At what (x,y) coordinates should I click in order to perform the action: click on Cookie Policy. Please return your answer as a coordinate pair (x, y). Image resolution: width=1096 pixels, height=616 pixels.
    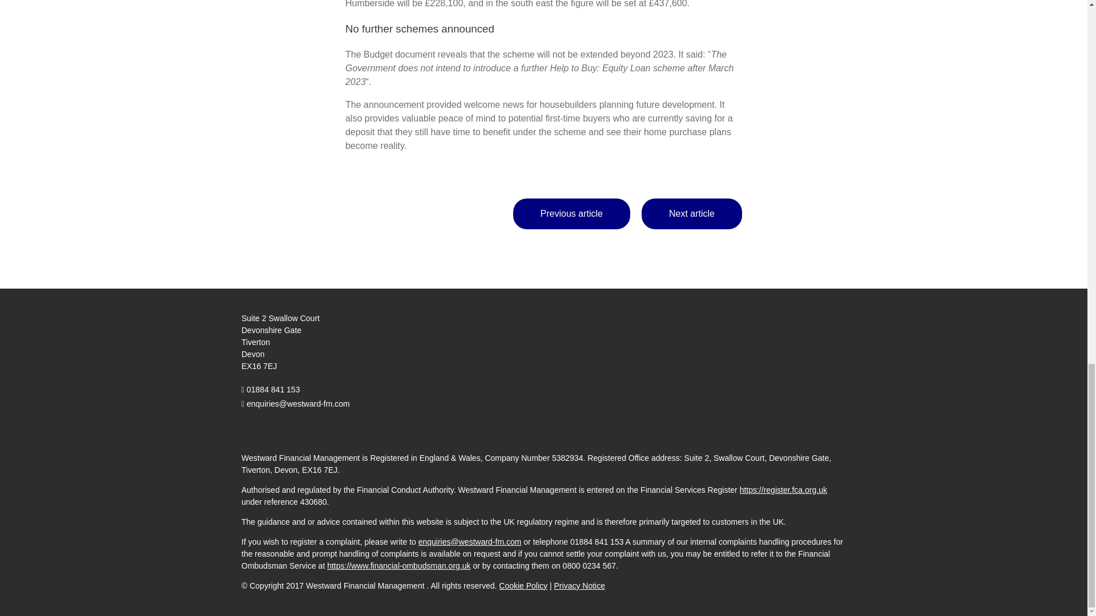
    Looking at the image, I should click on (523, 585).